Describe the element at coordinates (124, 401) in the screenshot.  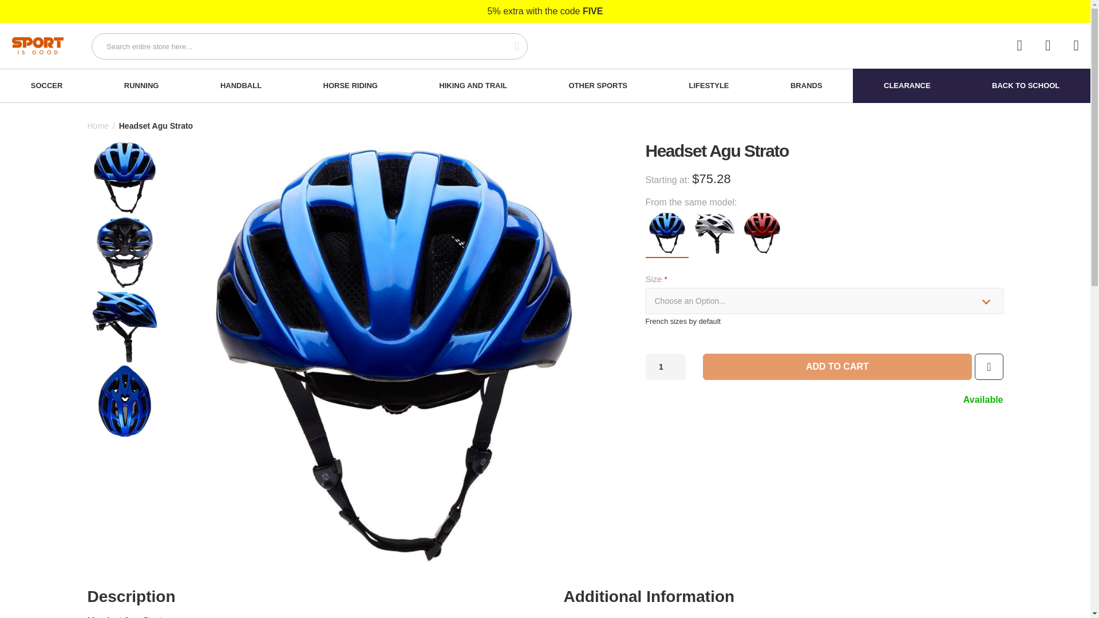
I see `Headset Agu Strato` at that location.